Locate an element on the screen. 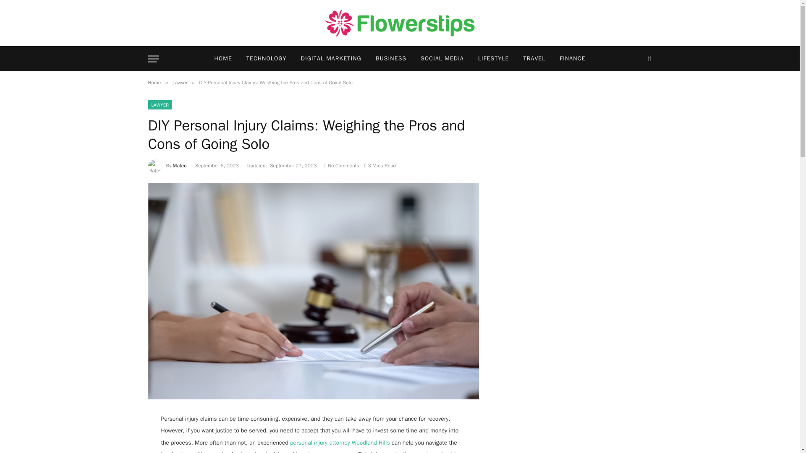 This screenshot has height=453, width=806. Lawyer is located at coordinates (180, 83).